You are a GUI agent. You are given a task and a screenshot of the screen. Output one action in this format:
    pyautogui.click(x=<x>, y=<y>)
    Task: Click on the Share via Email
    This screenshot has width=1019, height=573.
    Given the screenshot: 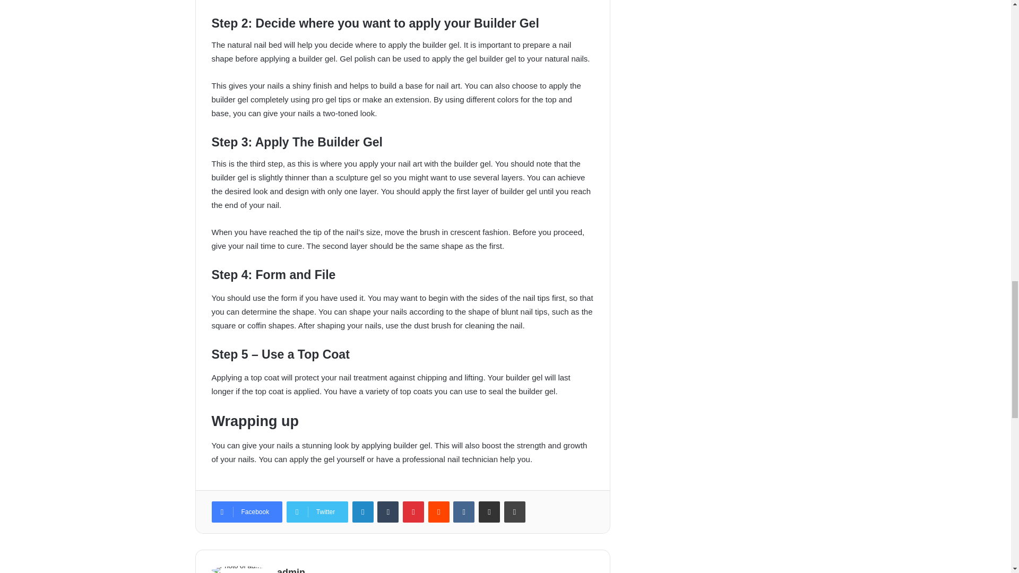 What is the action you would take?
    pyautogui.click(x=489, y=511)
    